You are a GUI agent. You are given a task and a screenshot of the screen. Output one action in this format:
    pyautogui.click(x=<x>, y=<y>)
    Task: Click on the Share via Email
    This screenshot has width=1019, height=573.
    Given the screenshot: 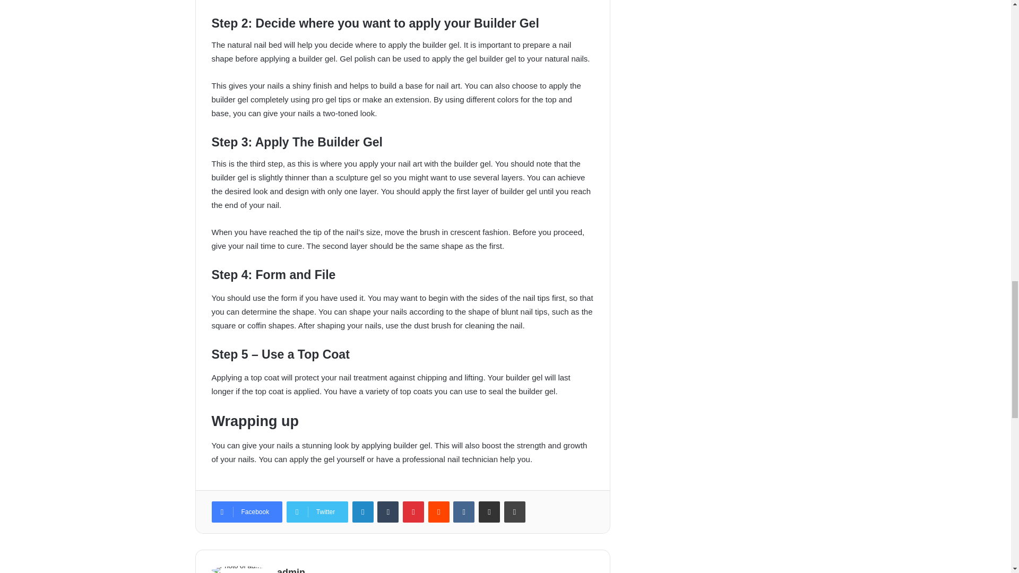 What is the action you would take?
    pyautogui.click(x=489, y=511)
    